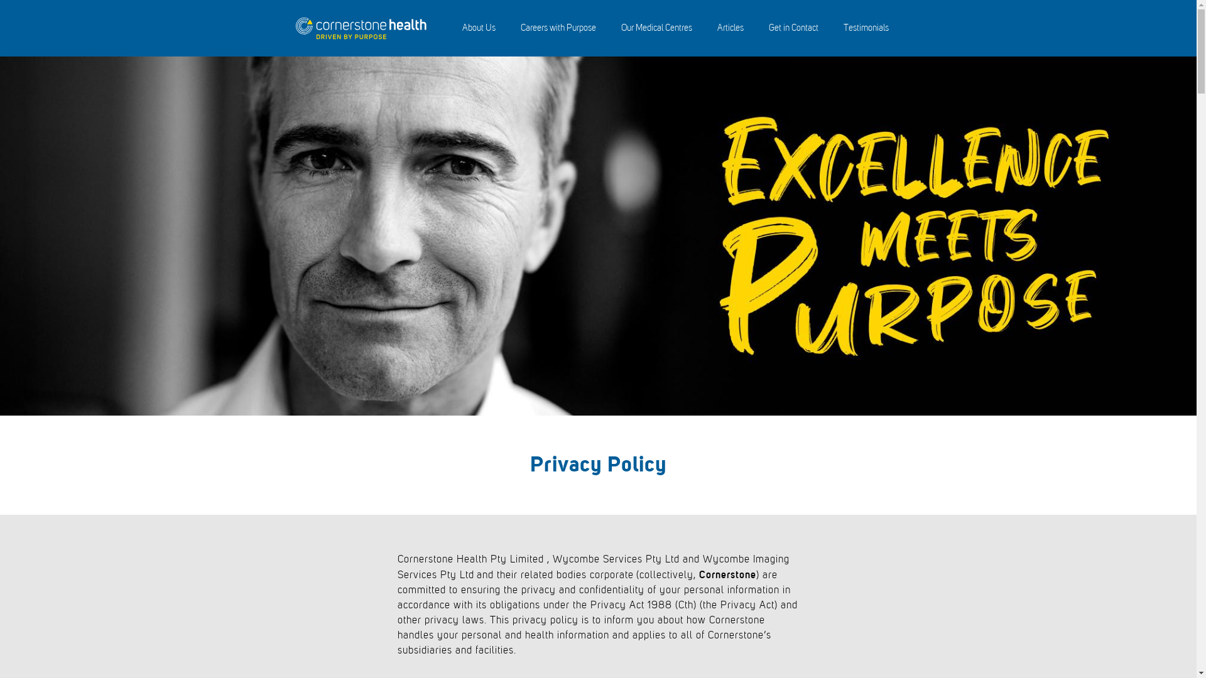  I want to click on Careers with Purpose, so click(558, 29).